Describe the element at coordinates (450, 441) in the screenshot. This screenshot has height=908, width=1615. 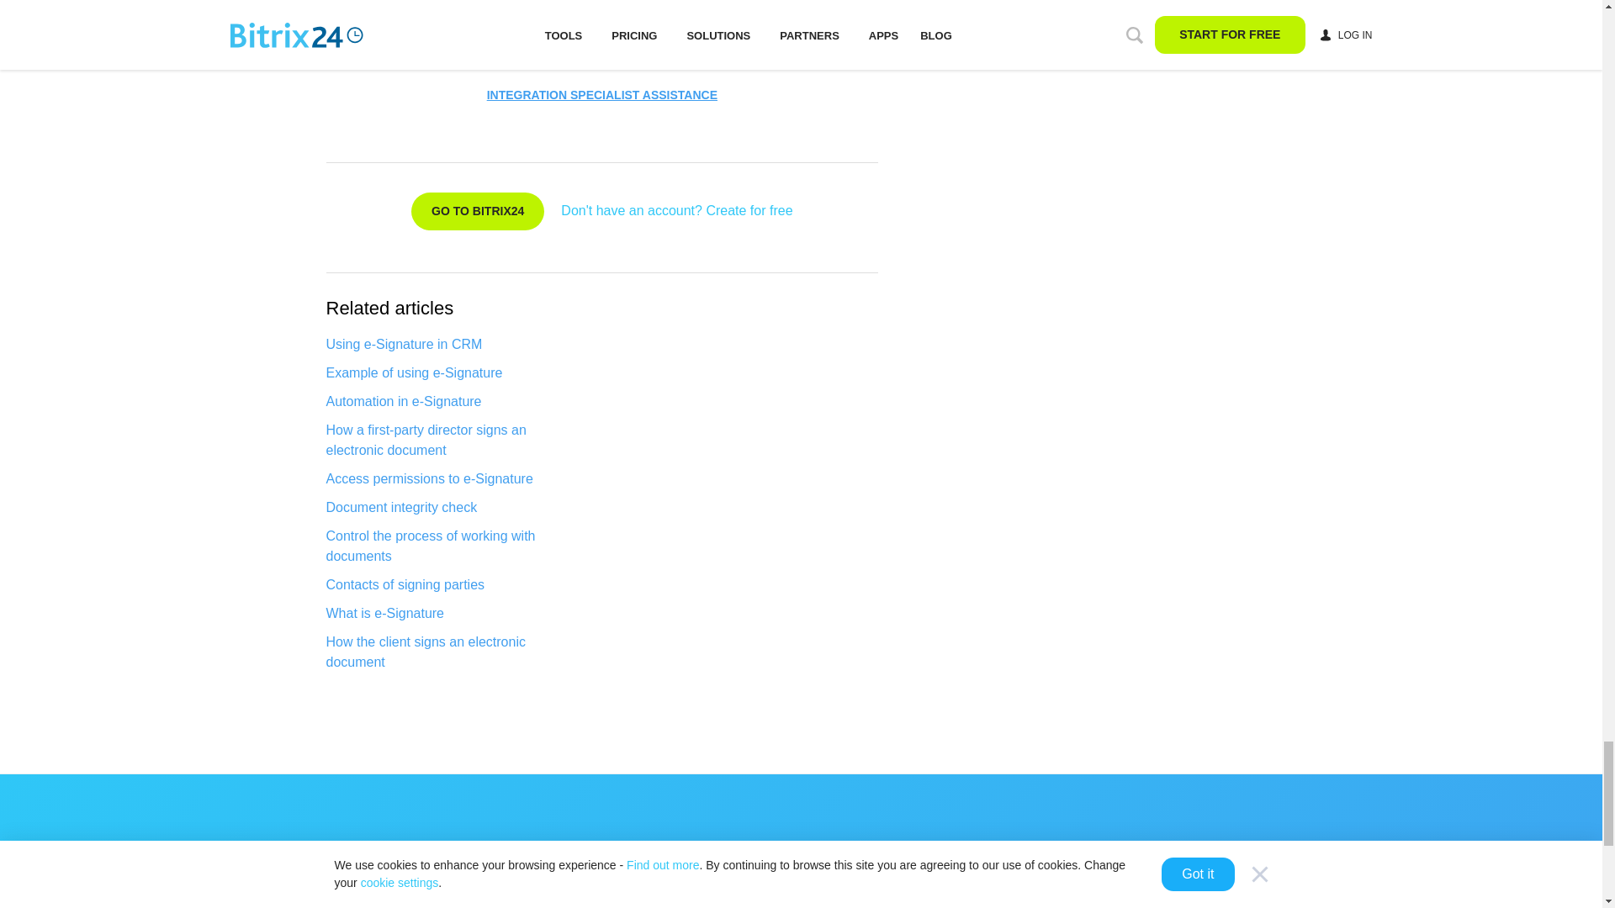
I see `How a first-party director signs an electronic document` at that location.